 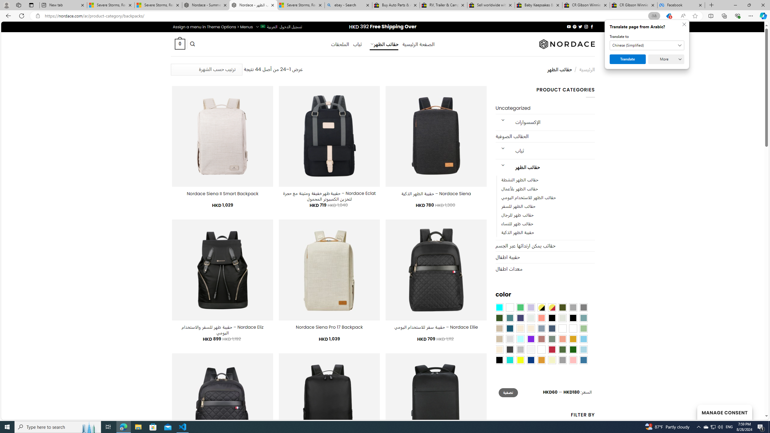 I want to click on MANAGE CONSENT, so click(x=724, y=412).